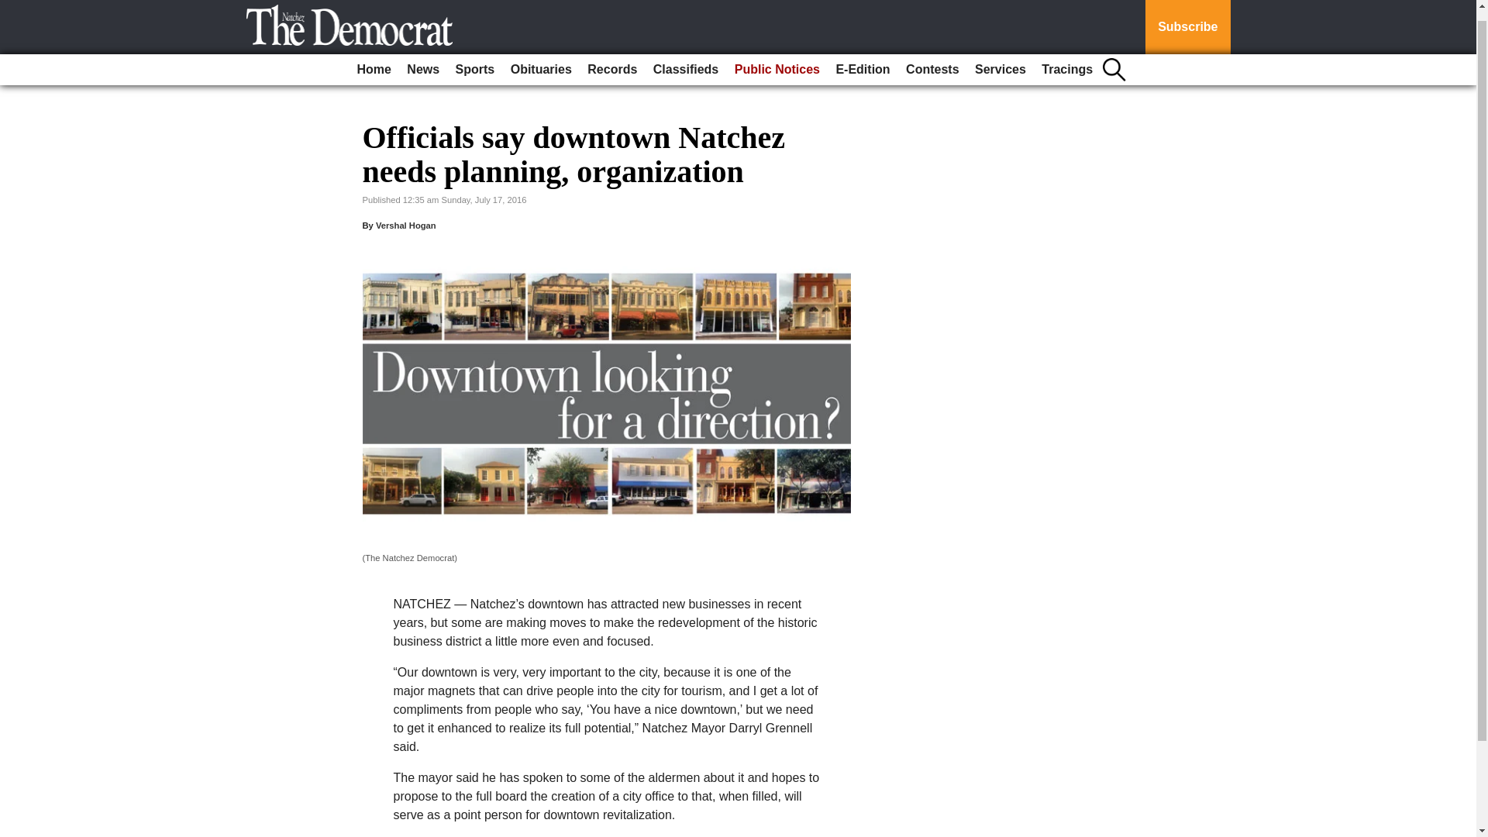 This screenshot has height=837, width=1488. I want to click on Subscribe, so click(1187, 22).